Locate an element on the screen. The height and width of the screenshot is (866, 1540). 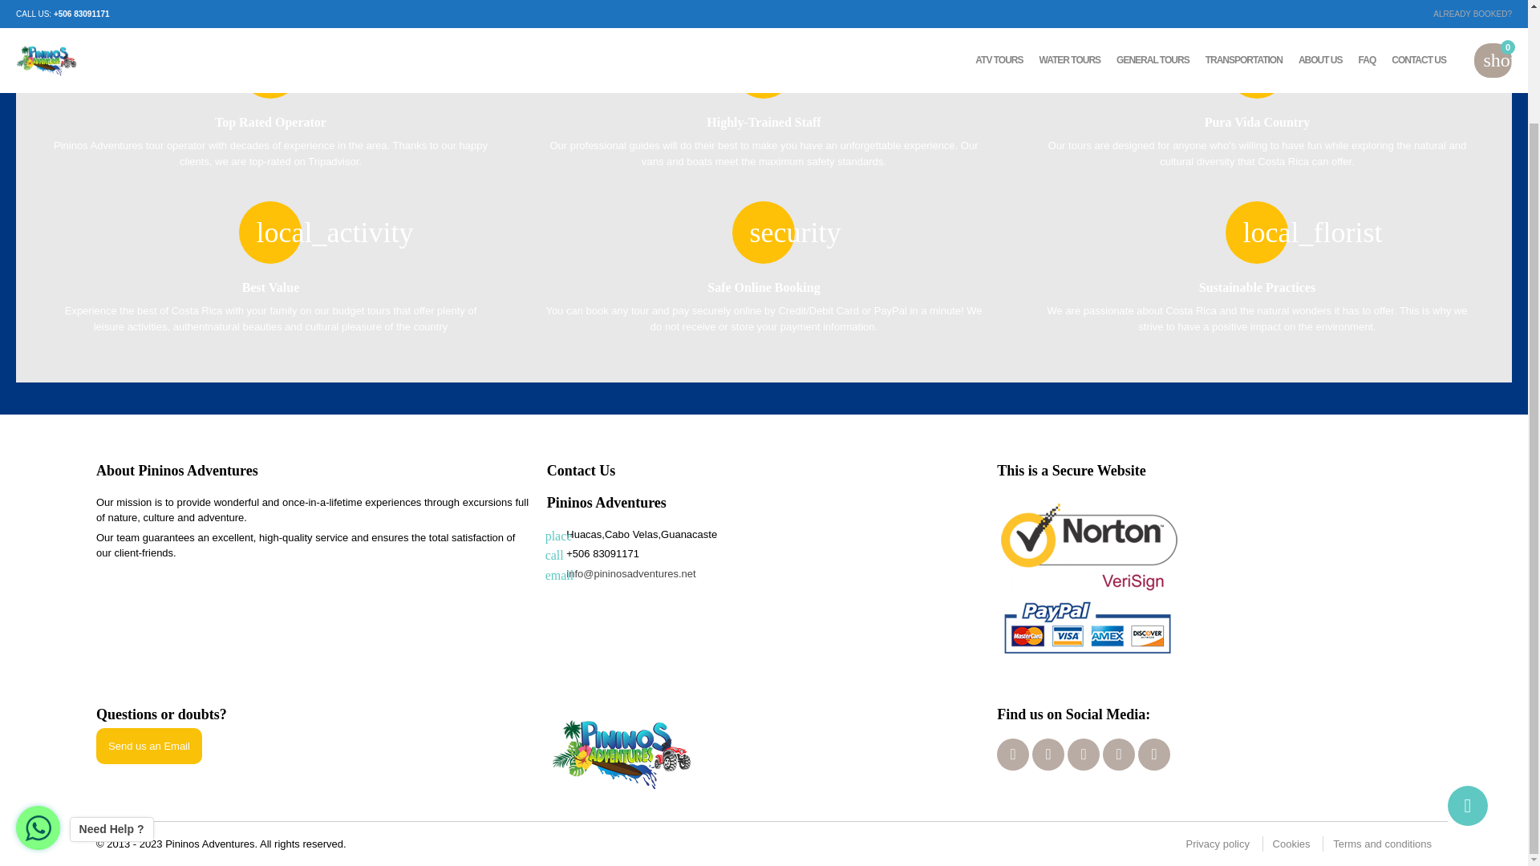
tripadvisor is located at coordinates (1153, 755).